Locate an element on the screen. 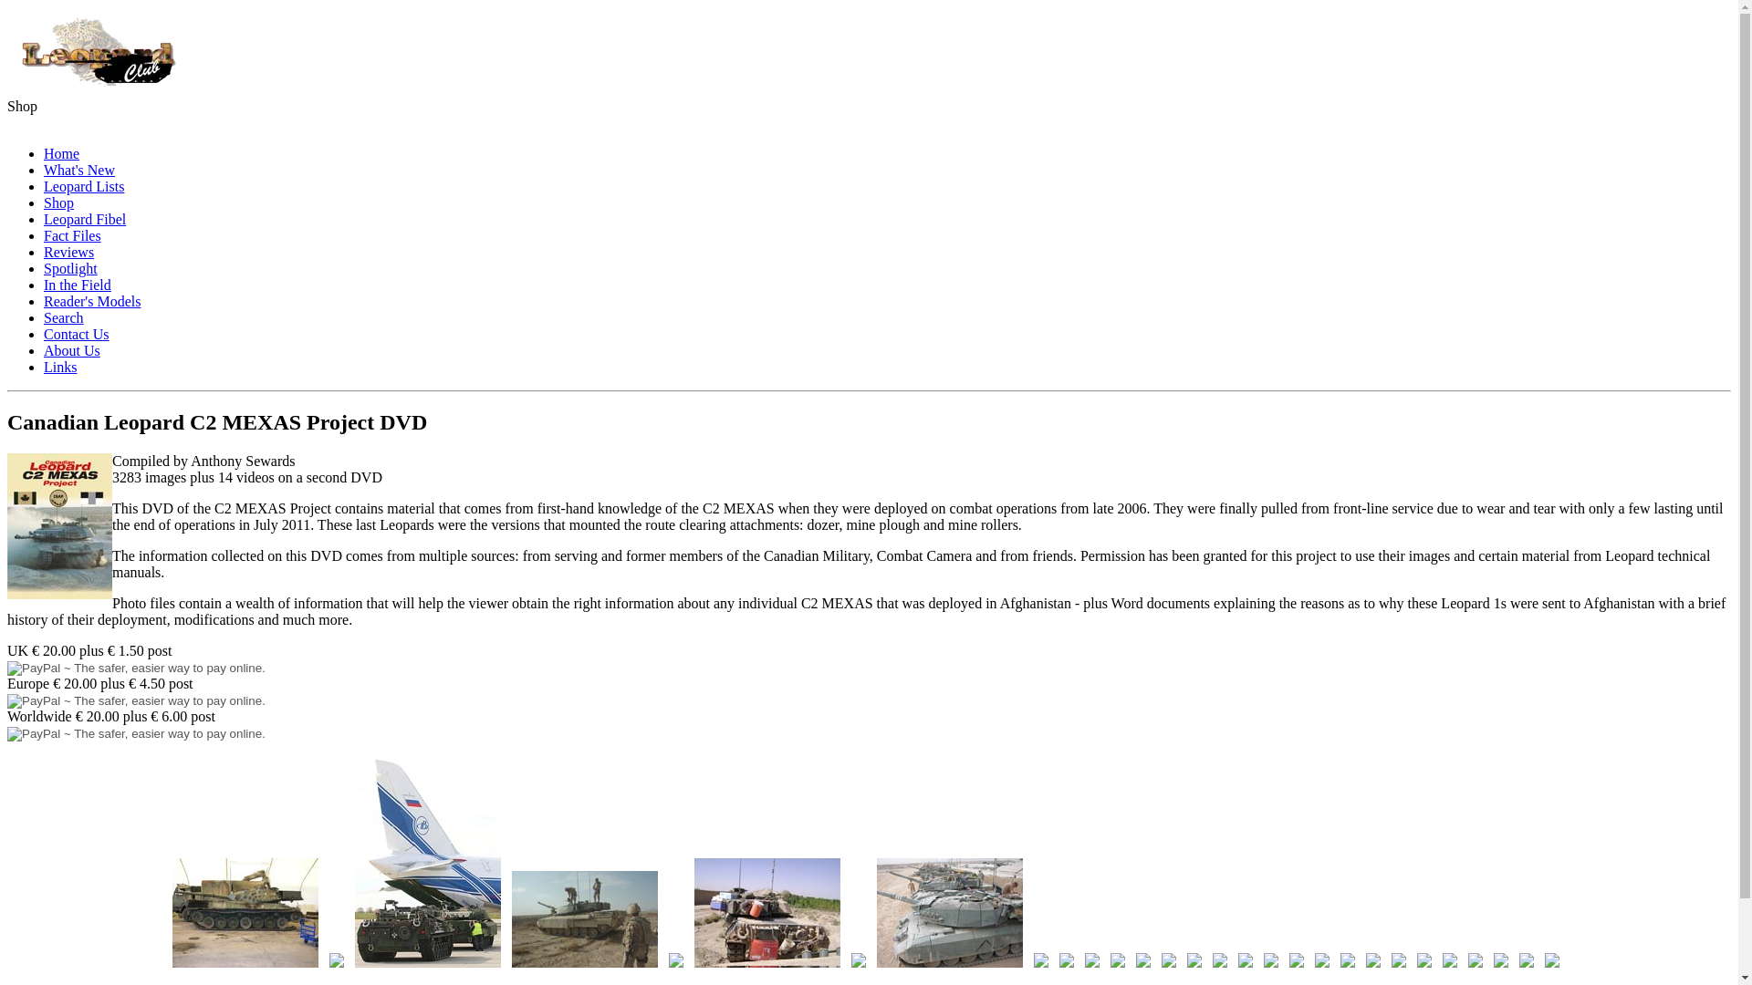 This screenshot has height=985, width=1752. Leopard Lists is located at coordinates (84, 186).